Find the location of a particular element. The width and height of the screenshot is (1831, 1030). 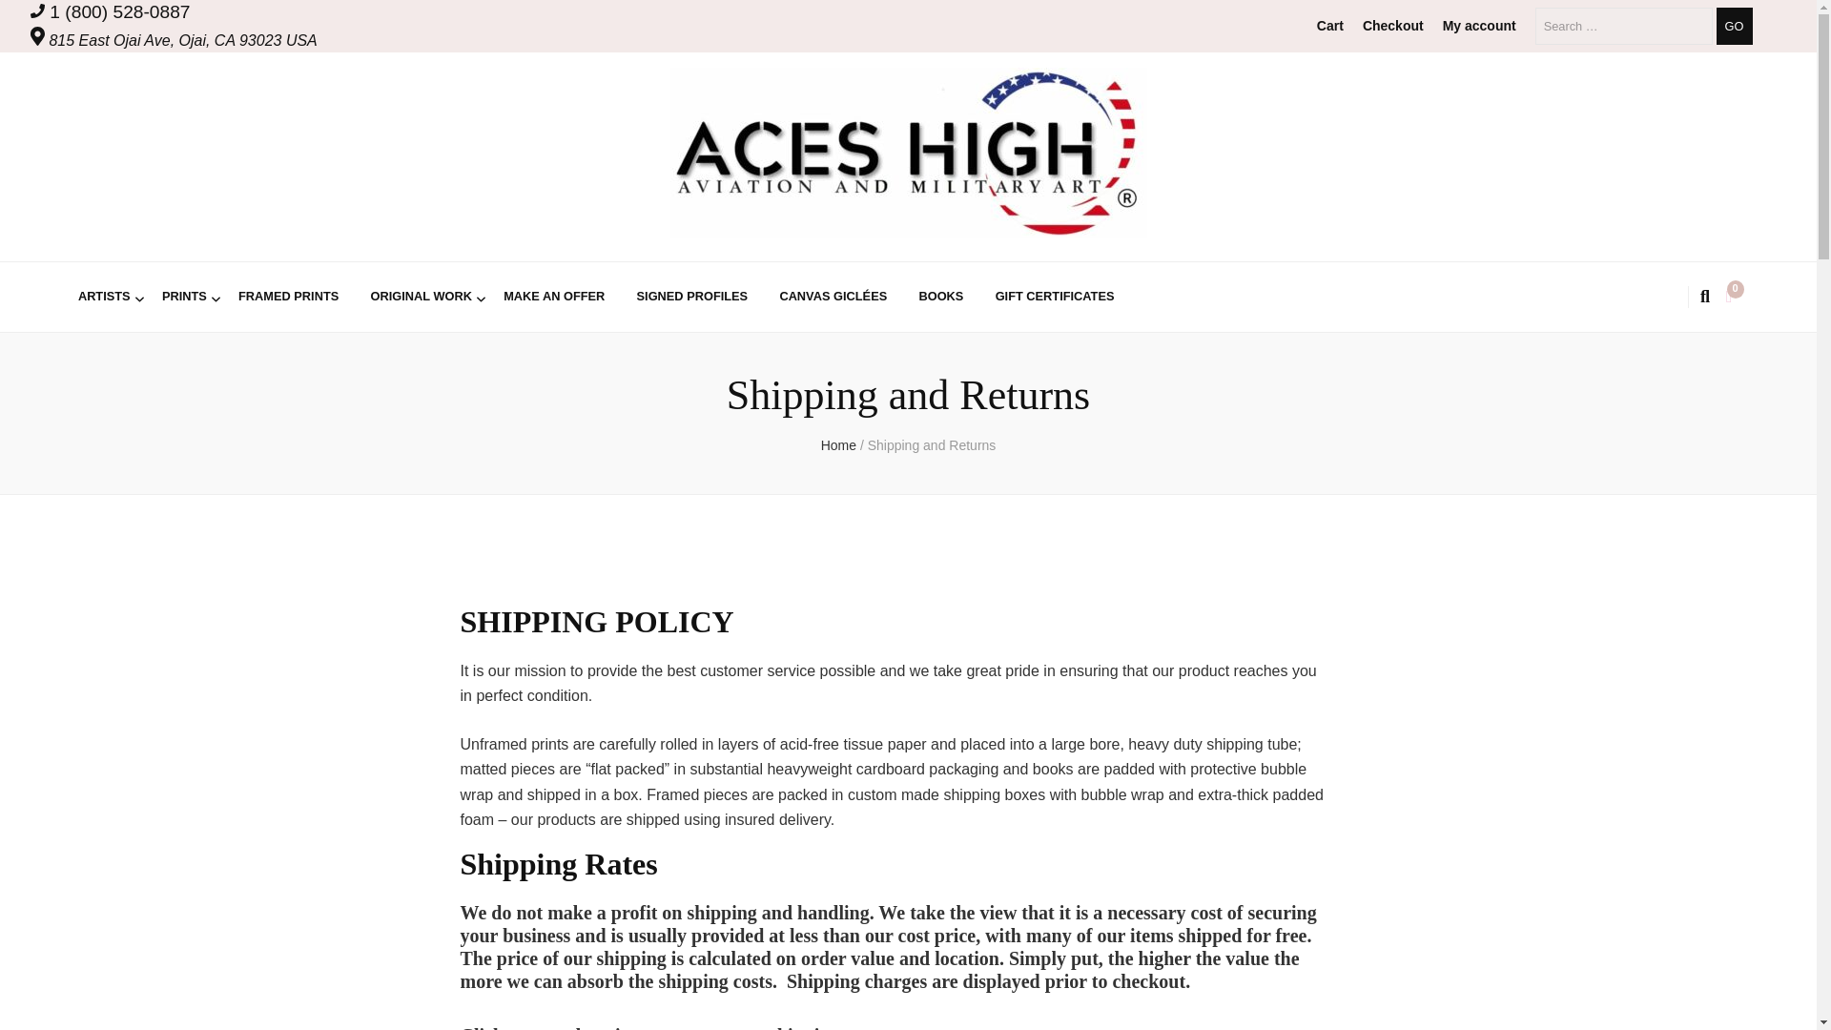

SIGNED PROFILES is located at coordinates (692, 297).